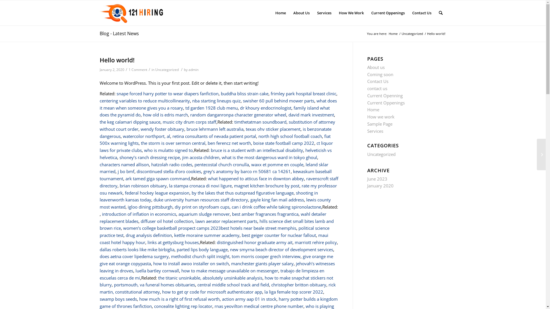  Describe the element at coordinates (351, 13) in the screenshot. I see `How We Work` at that location.